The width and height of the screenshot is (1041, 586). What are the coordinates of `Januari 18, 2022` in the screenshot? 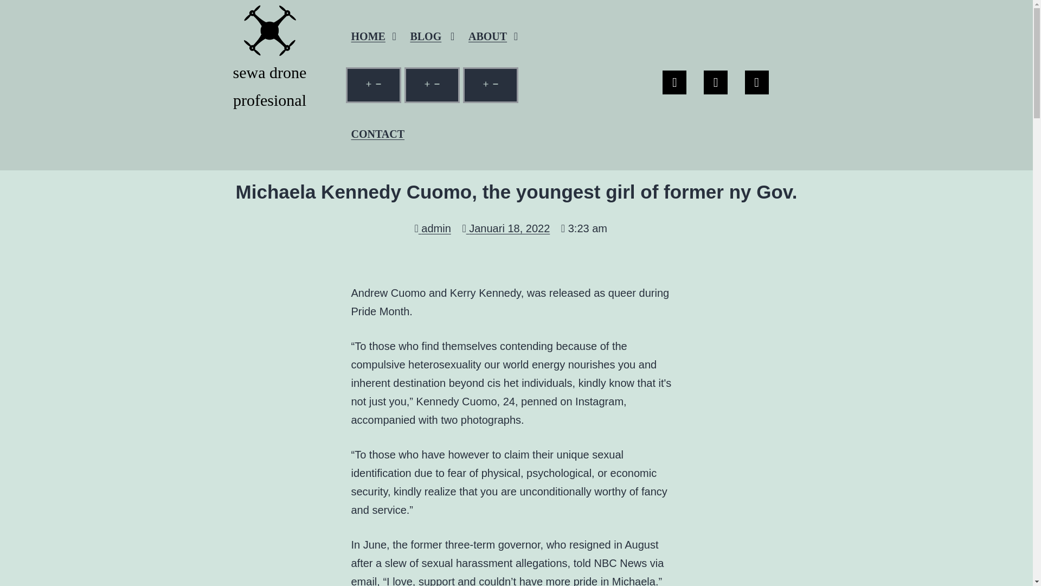 It's located at (505, 228).